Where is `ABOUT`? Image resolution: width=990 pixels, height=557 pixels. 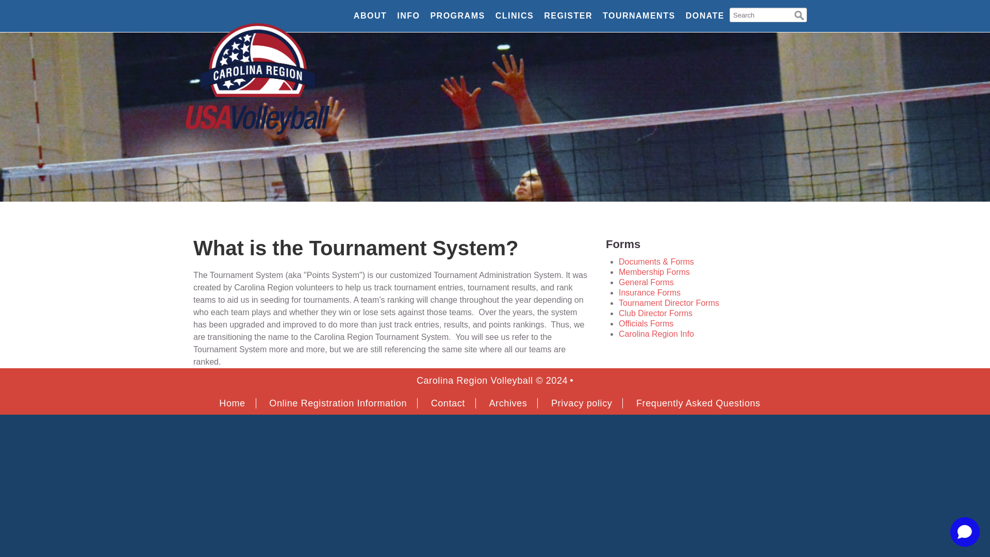
ABOUT is located at coordinates (370, 15).